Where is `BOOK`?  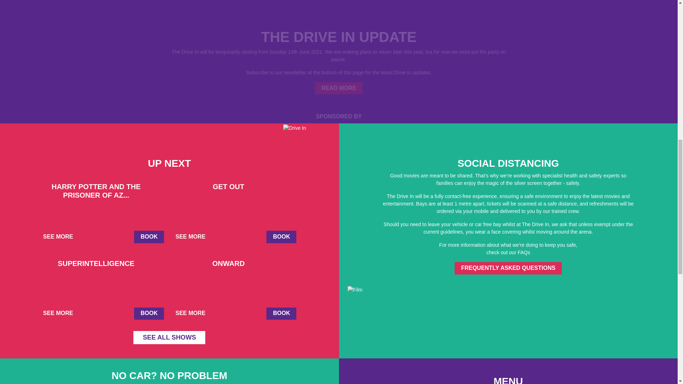
BOOK is located at coordinates (149, 237).